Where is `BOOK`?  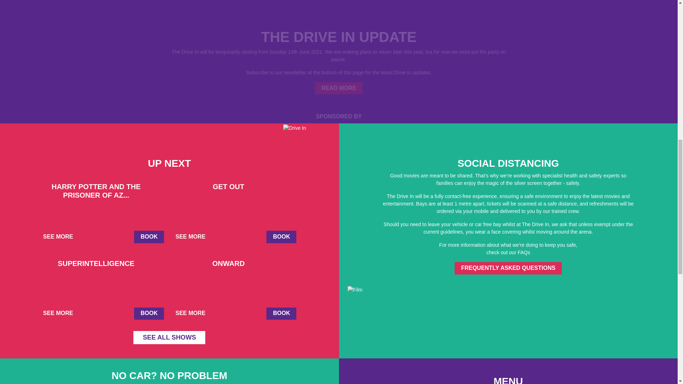
BOOK is located at coordinates (149, 237).